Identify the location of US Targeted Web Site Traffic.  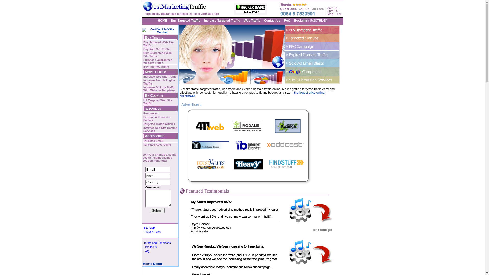
(160, 102).